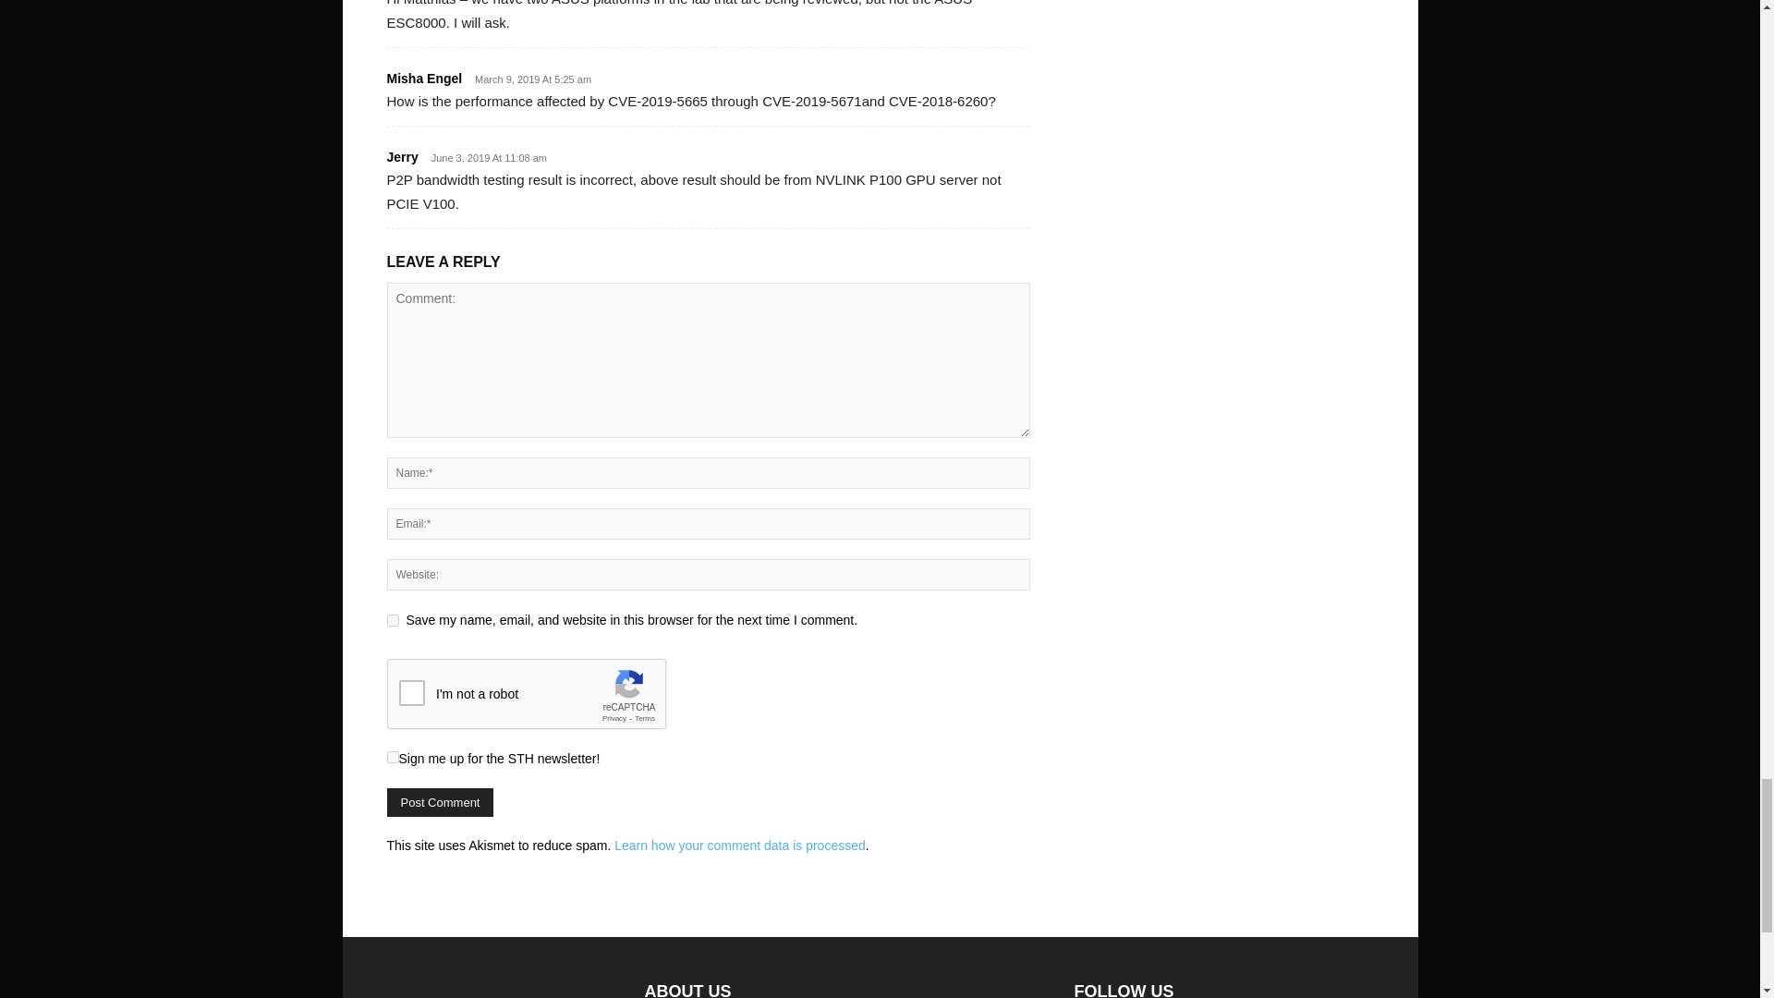  Describe the element at coordinates (440, 802) in the screenshot. I see `Post Comment` at that location.